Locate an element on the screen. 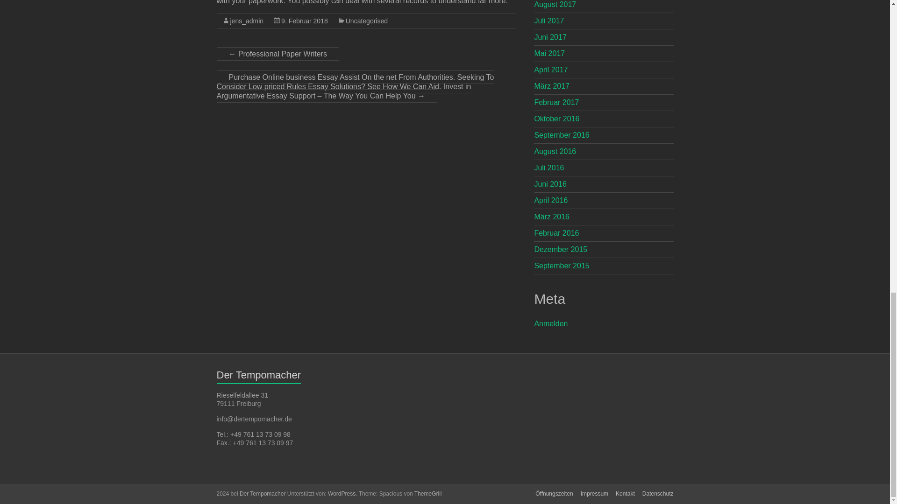  Uncategorised is located at coordinates (366, 21).